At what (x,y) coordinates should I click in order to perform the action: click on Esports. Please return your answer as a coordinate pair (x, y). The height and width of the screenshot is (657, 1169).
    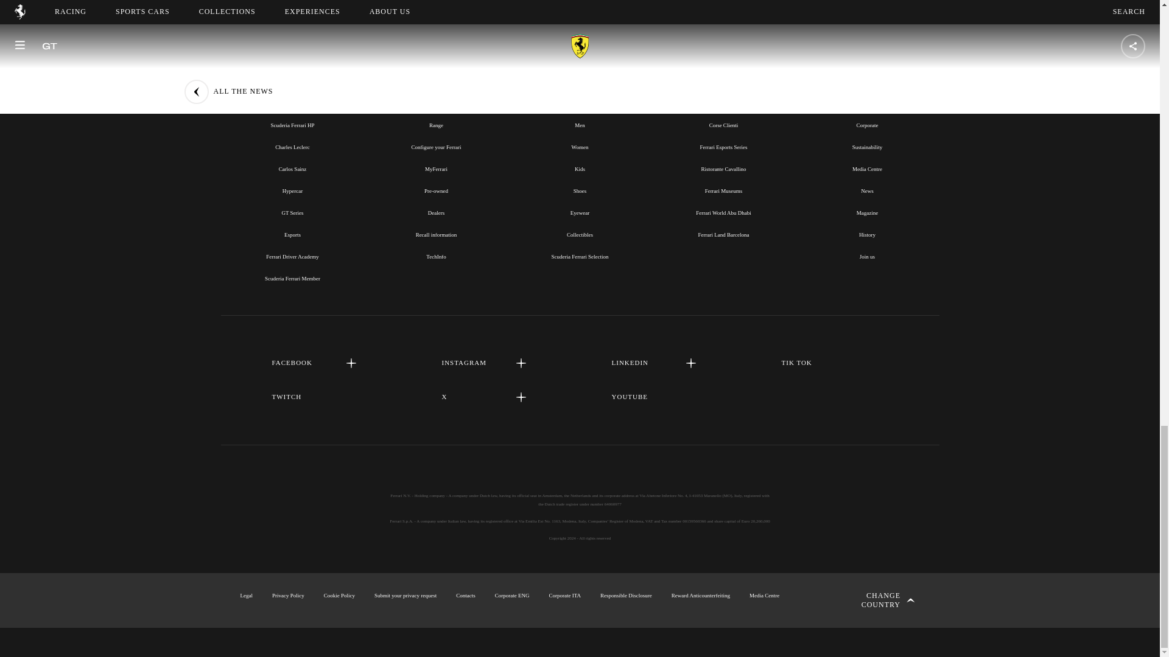
    Looking at the image, I should click on (292, 235).